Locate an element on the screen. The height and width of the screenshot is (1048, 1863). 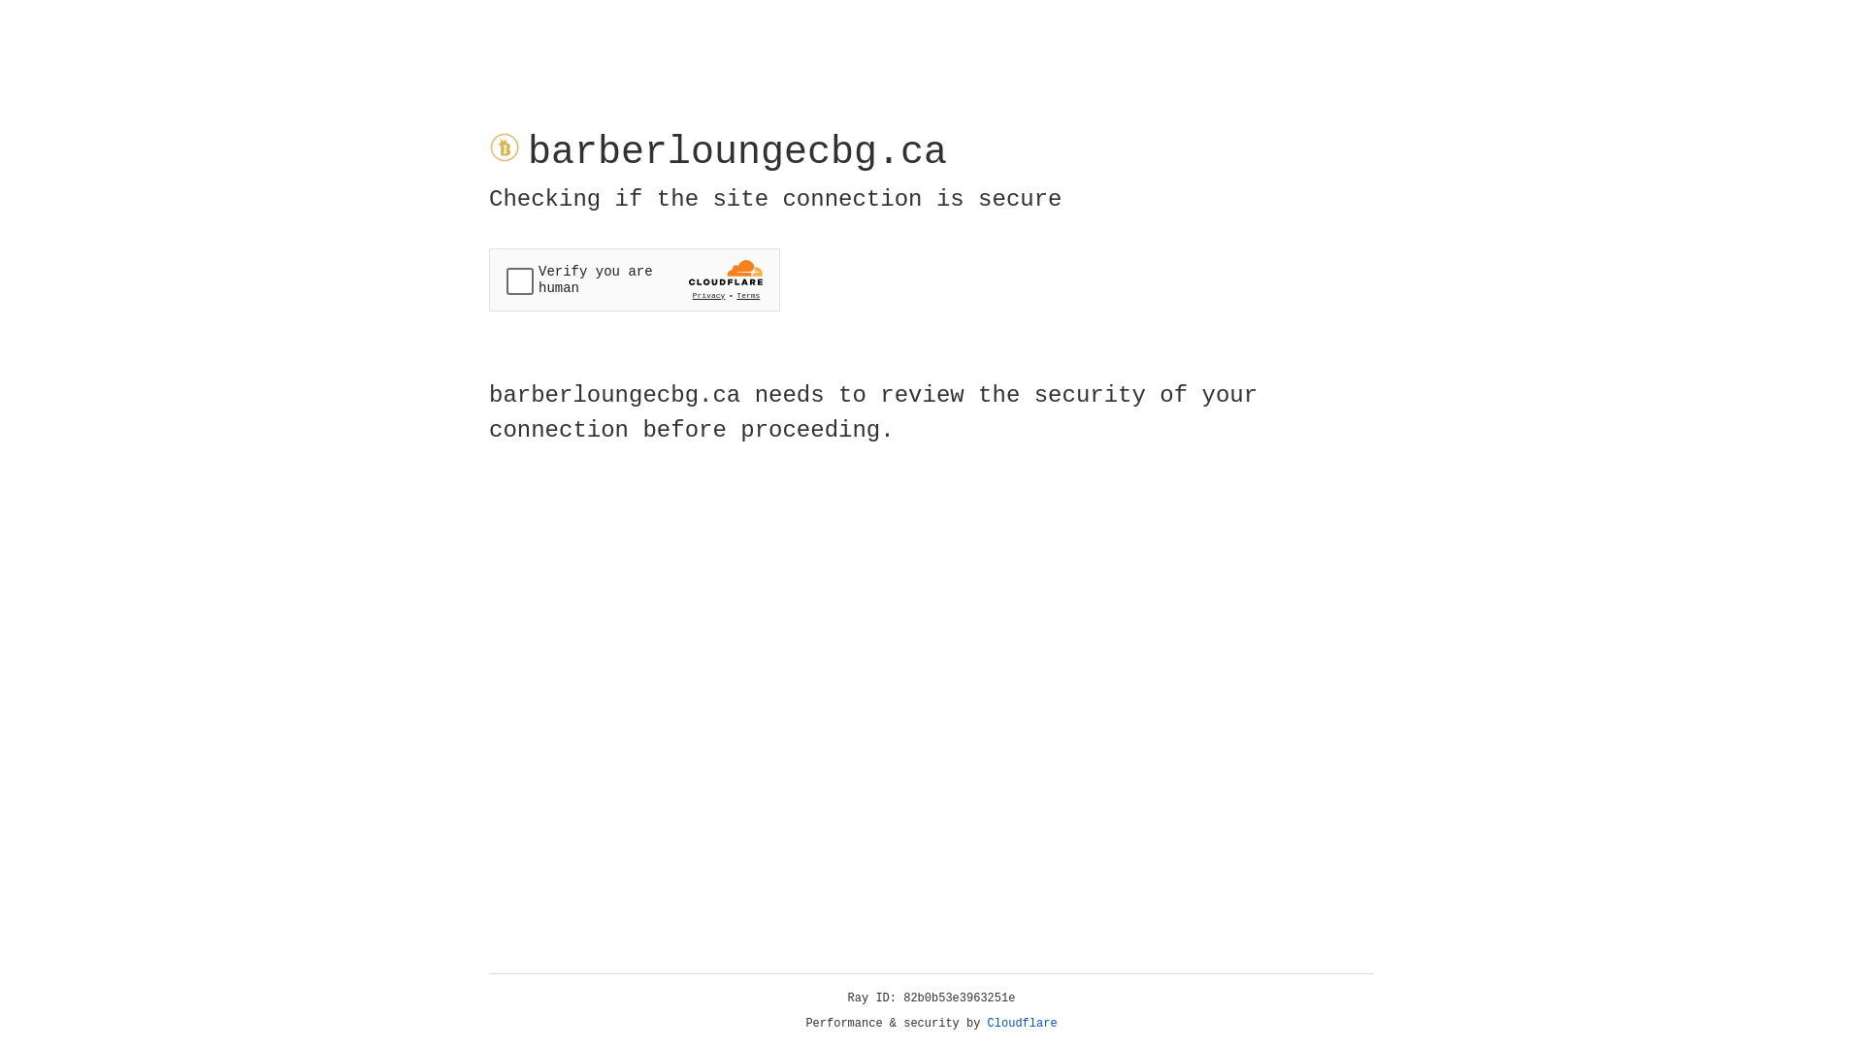
Widget containing a Cloudflare security challenge is located at coordinates (635, 279).